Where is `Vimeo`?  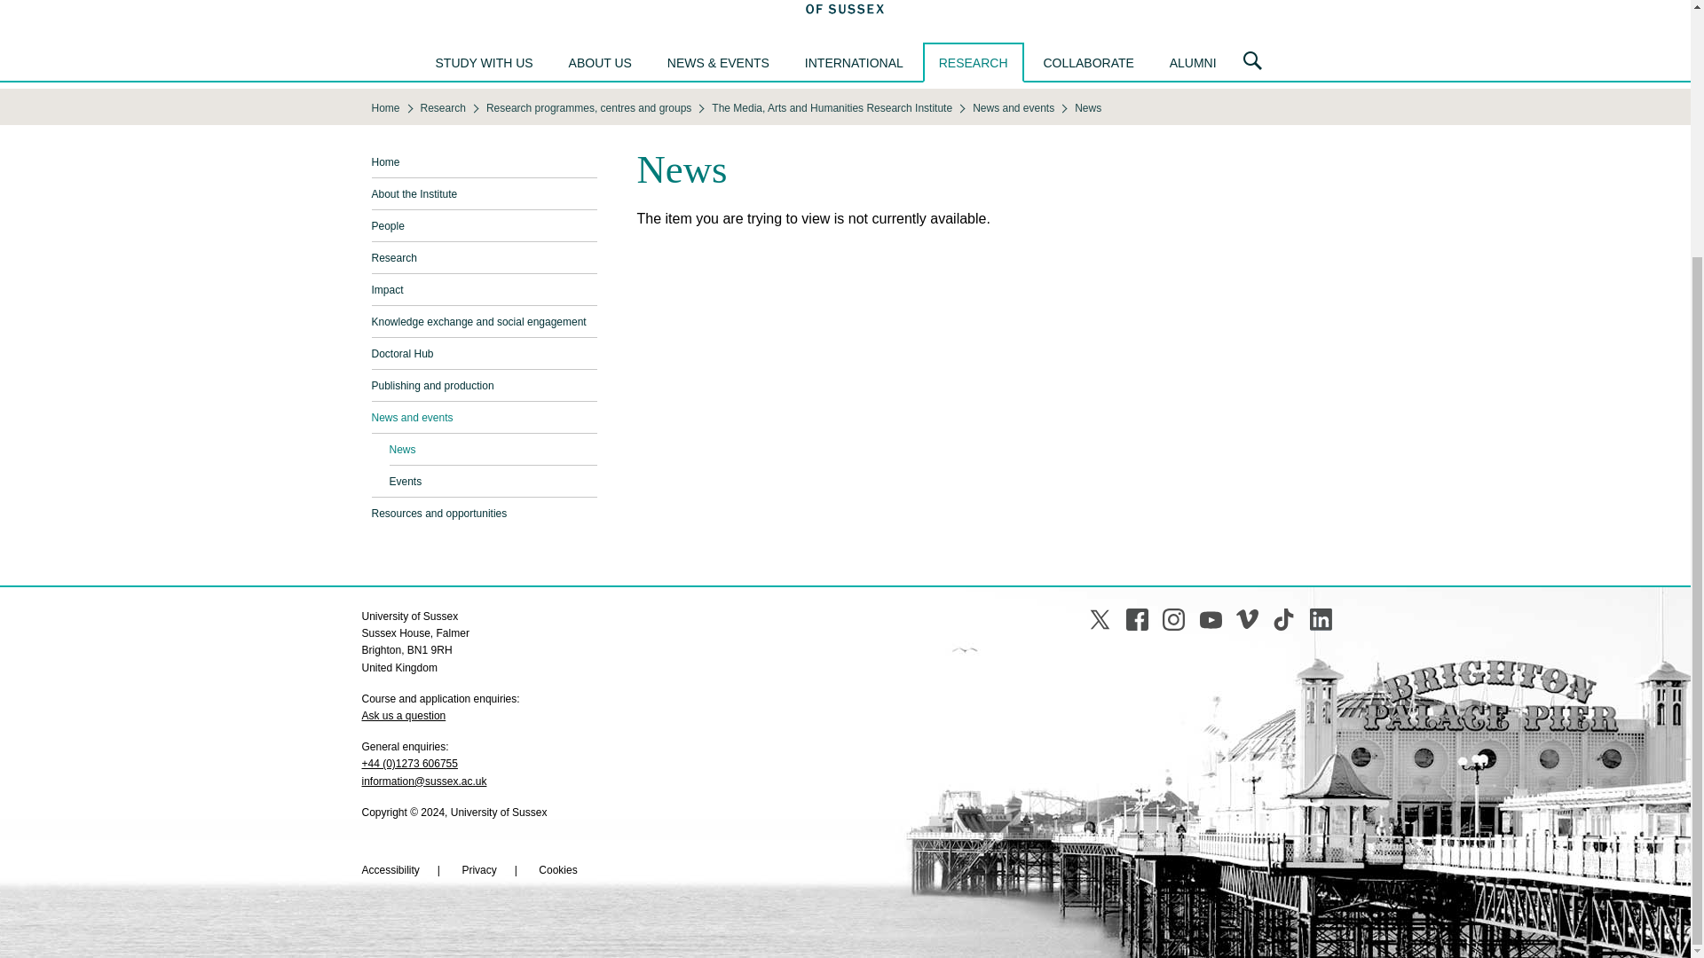 Vimeo is located at coordinates (1248, 619).